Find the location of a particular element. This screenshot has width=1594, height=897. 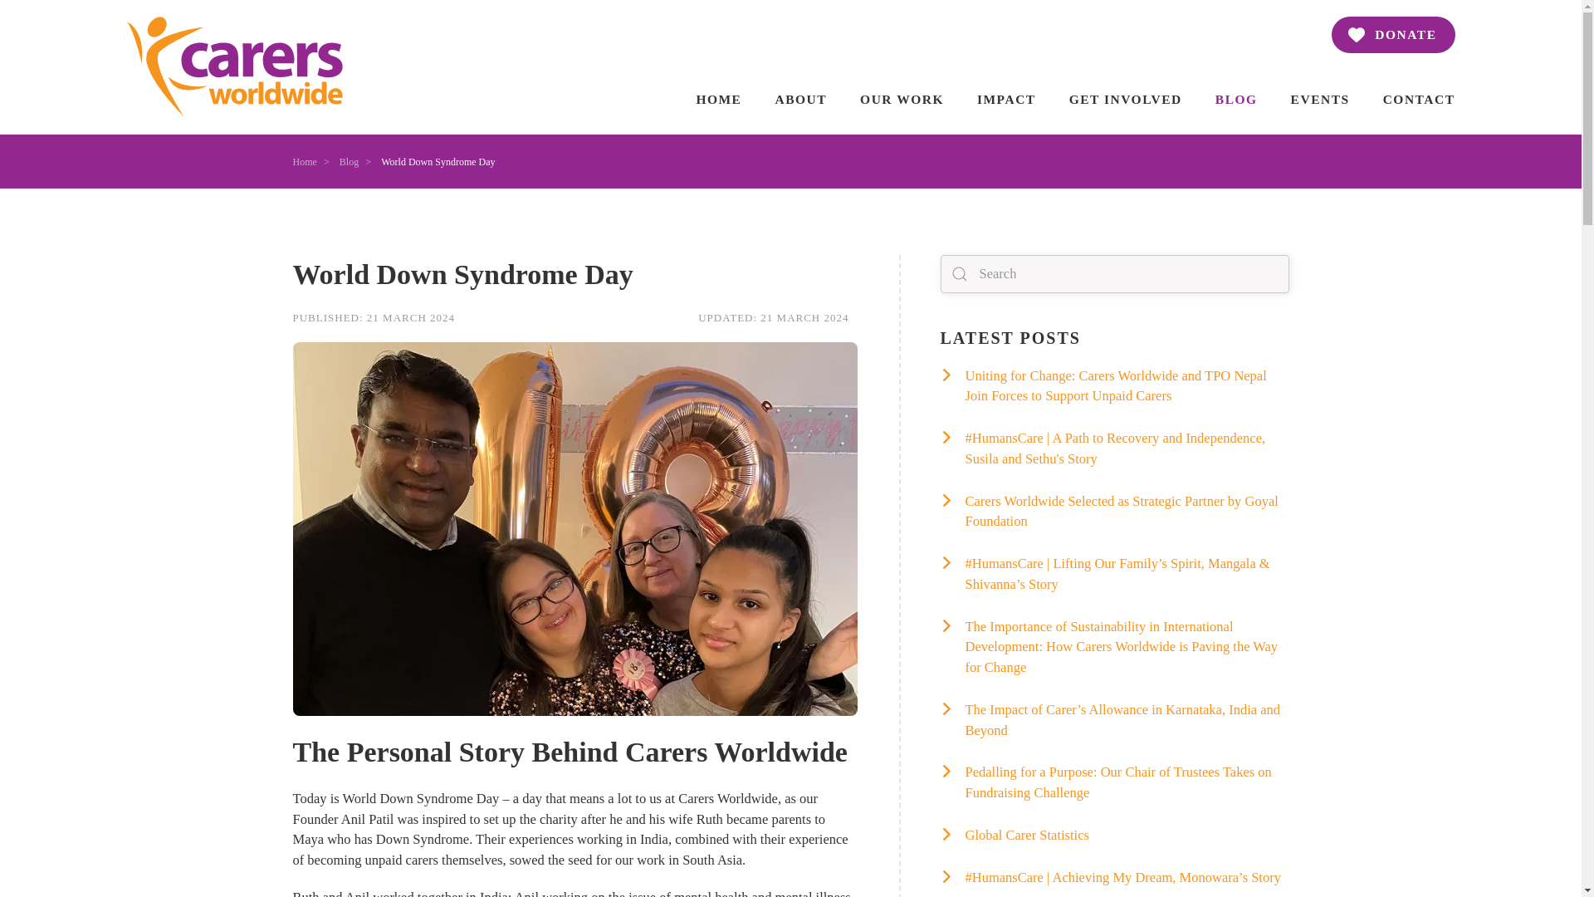

ABOUT is located at coordinates (1114, 338).